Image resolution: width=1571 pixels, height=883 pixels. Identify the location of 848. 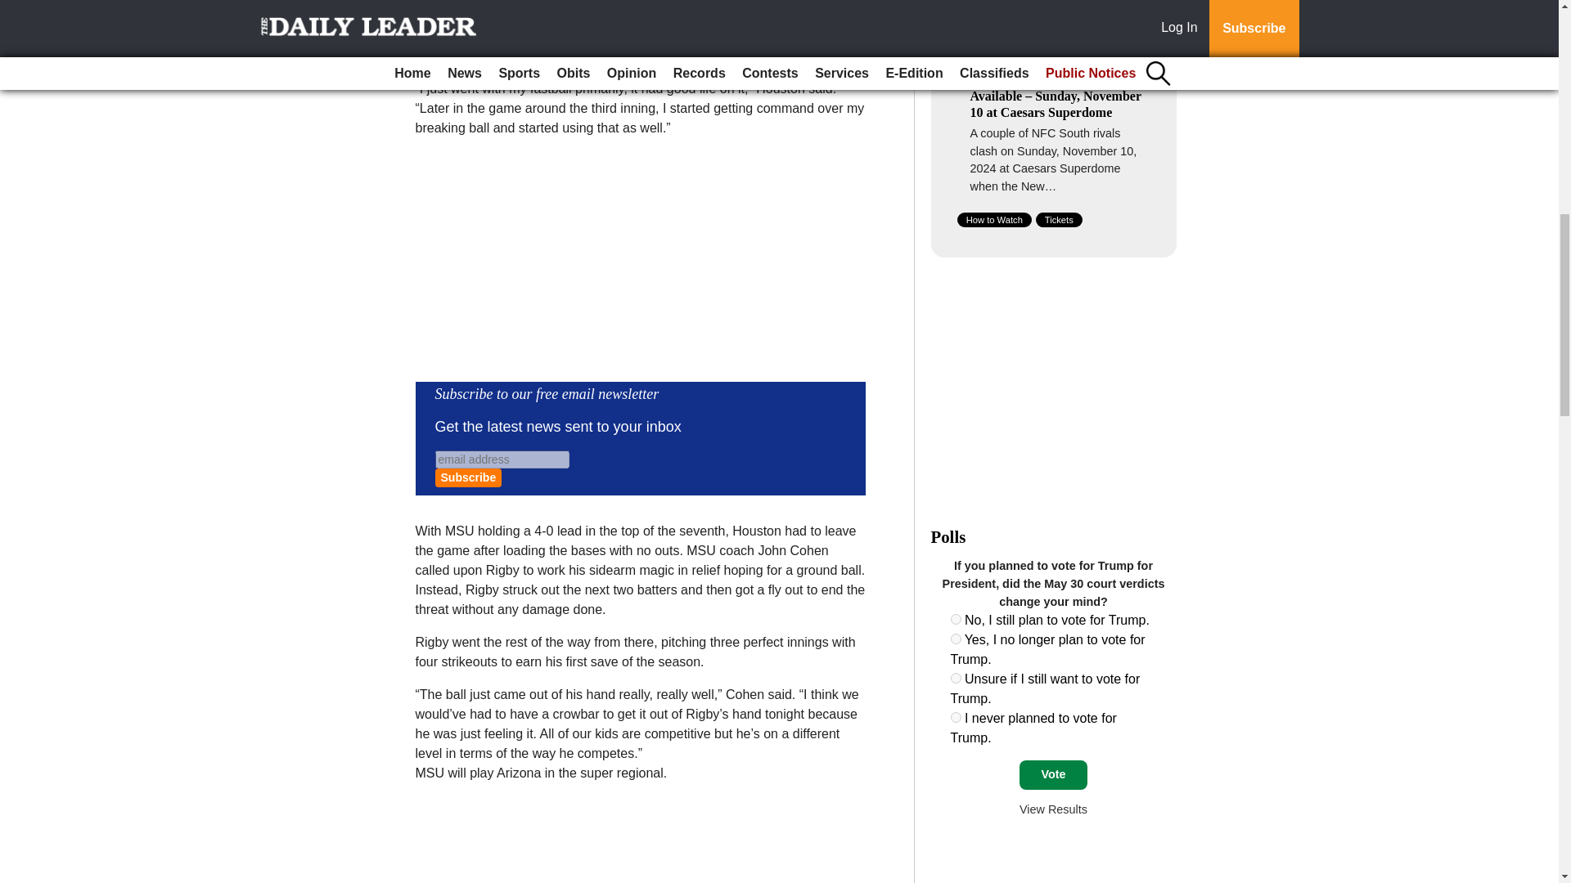
(956, 677).